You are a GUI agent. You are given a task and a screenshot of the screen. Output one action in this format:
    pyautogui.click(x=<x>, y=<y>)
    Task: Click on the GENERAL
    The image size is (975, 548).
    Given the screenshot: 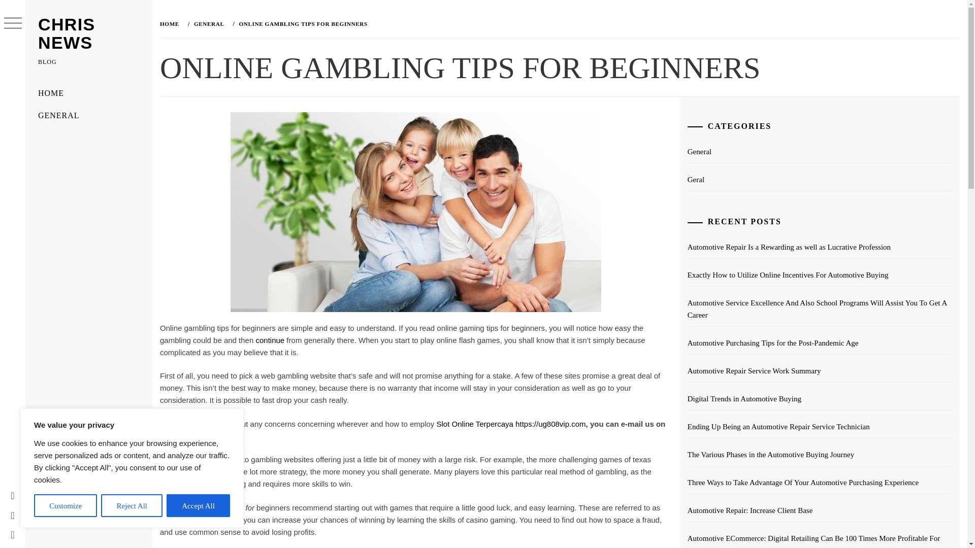 What is the action you would take?
    pyautogui.click(x=88, y=116)
    